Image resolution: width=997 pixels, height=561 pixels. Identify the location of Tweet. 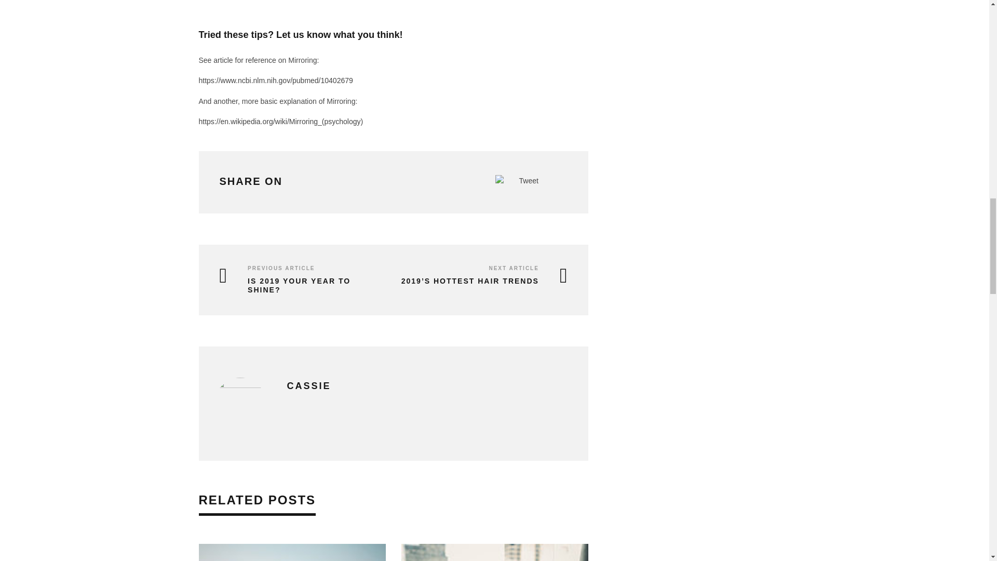
(529, 181).